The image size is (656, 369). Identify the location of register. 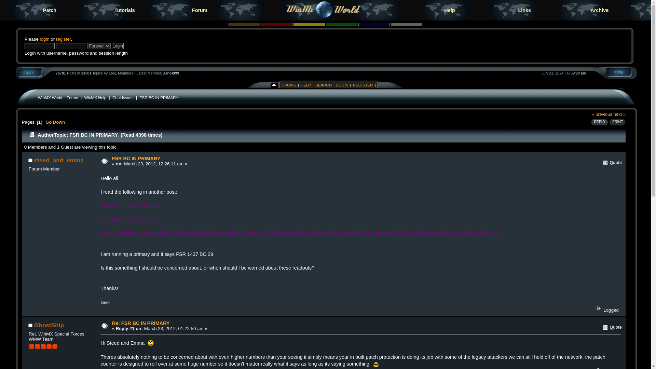
(63, 39).